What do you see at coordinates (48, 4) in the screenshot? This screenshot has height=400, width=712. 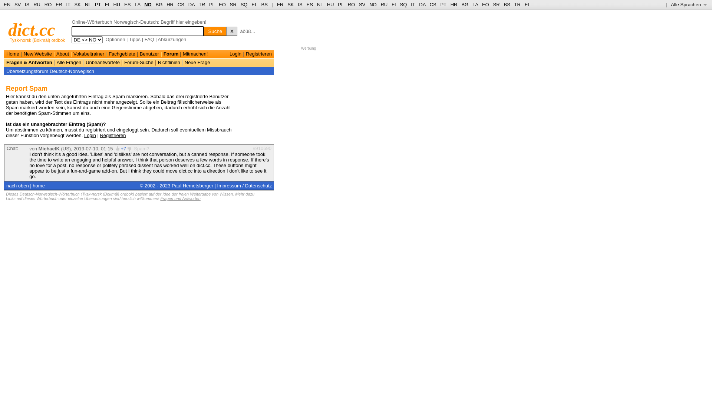 I see `RO` at bounding box center [48, 4].